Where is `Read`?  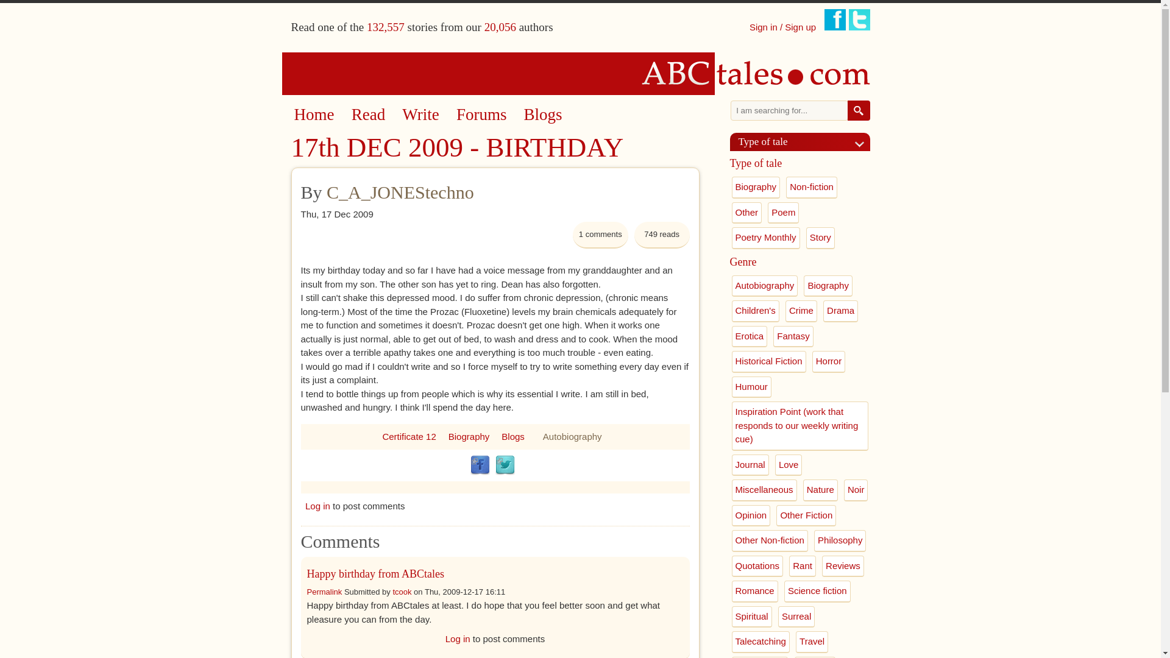 Read is located at coordinates (368, 115).